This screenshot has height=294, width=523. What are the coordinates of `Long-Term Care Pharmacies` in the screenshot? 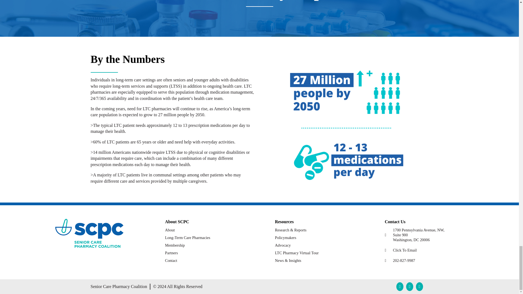 It's located at (285, 238).